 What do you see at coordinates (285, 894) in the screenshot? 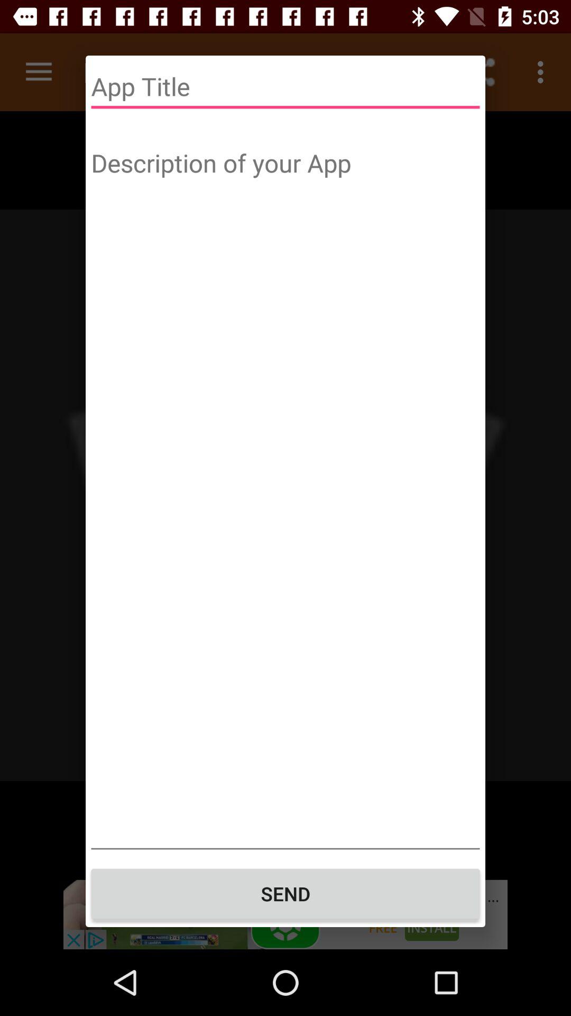
I see `scroll until send icon` at bounding box center [285, 894].